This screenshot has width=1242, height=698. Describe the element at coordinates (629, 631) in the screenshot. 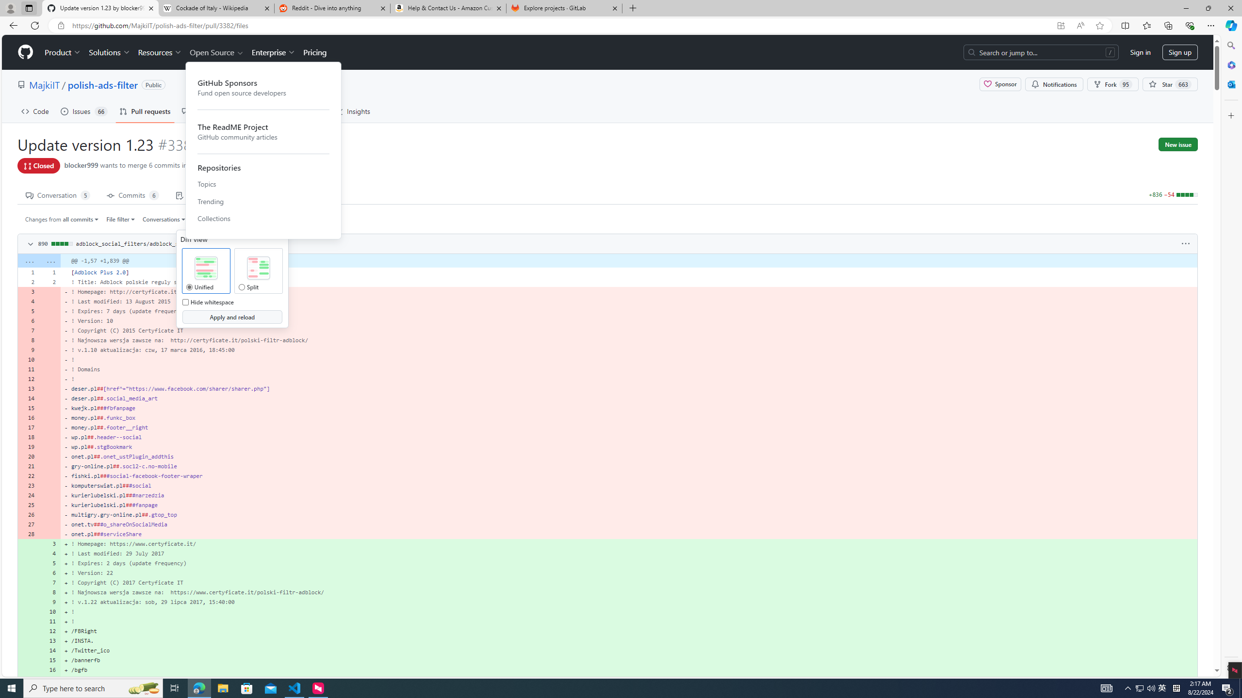

I see `+ /FBRight ` at that location.